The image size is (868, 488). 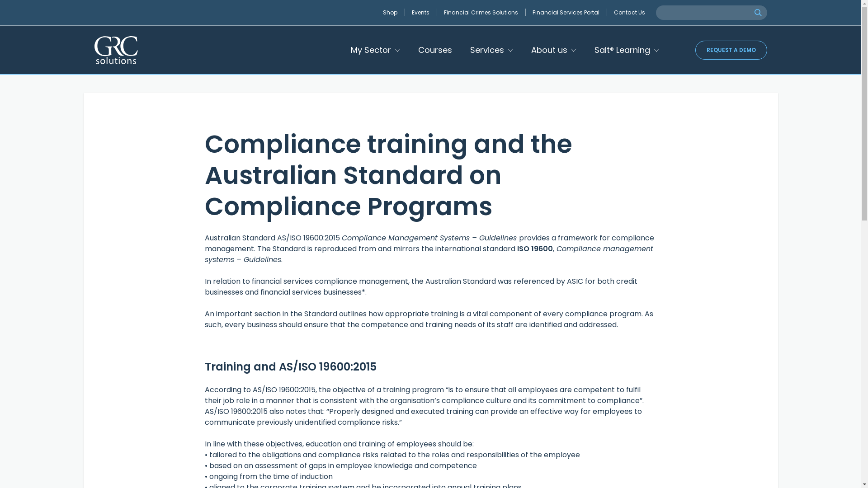 I want to click on My Sector, so click(x=375, y=50).